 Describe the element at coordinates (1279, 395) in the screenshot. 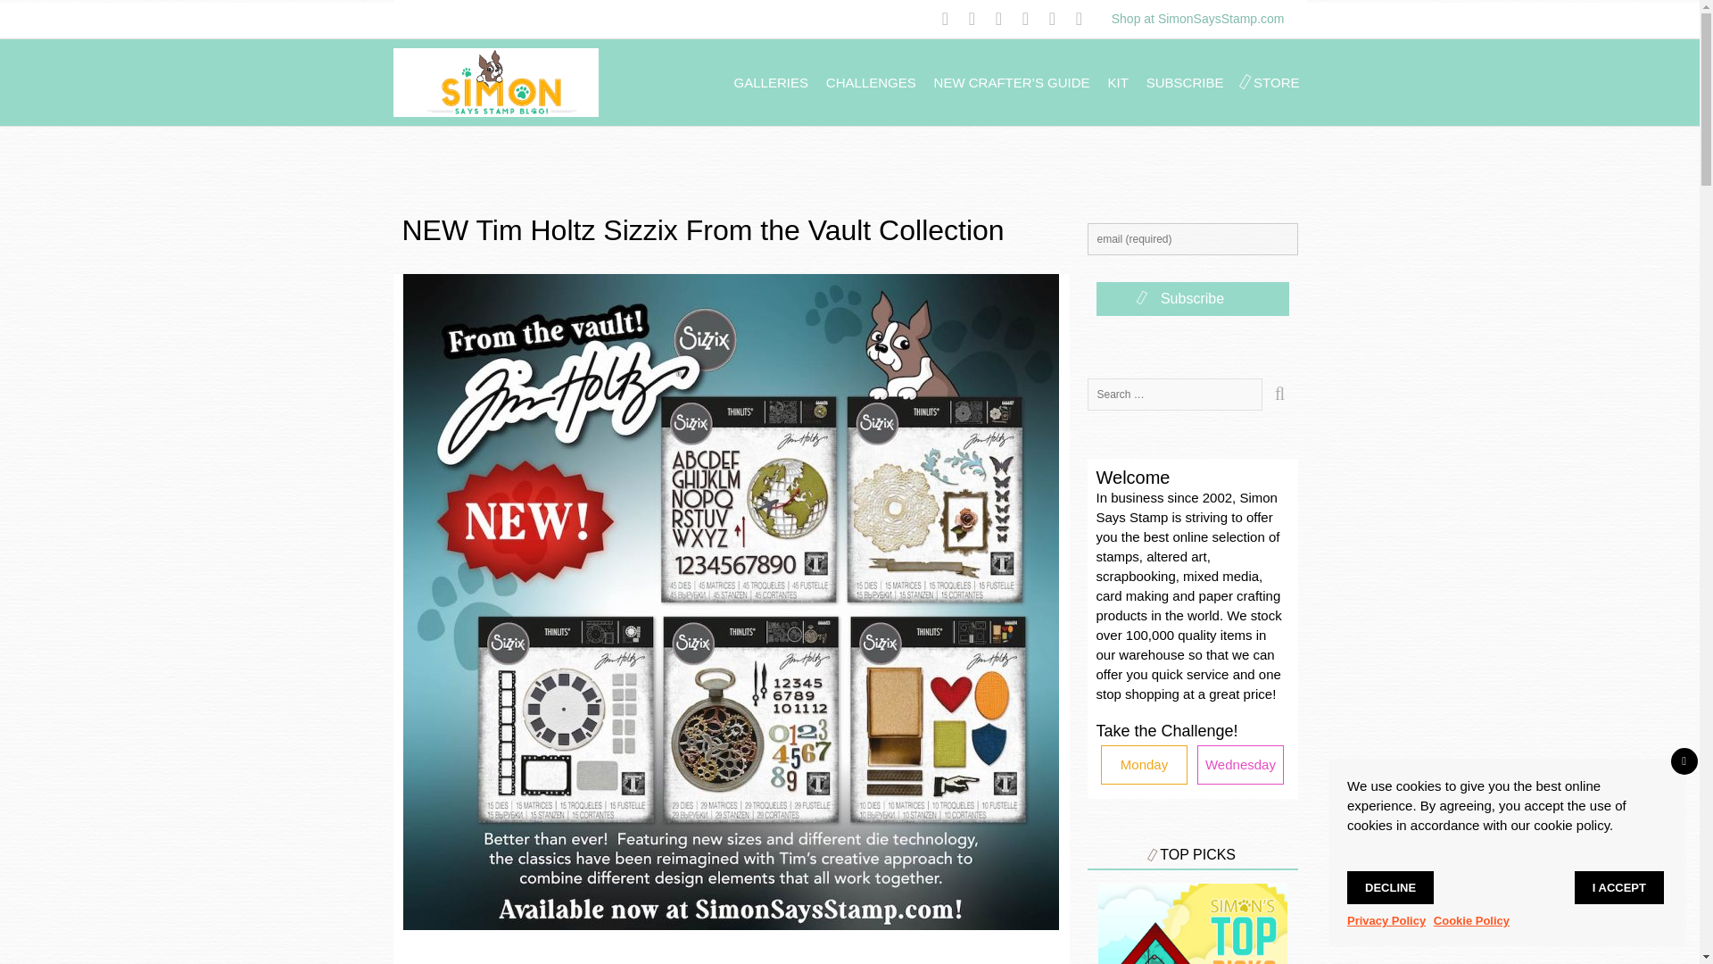

I see `Search` at that location.